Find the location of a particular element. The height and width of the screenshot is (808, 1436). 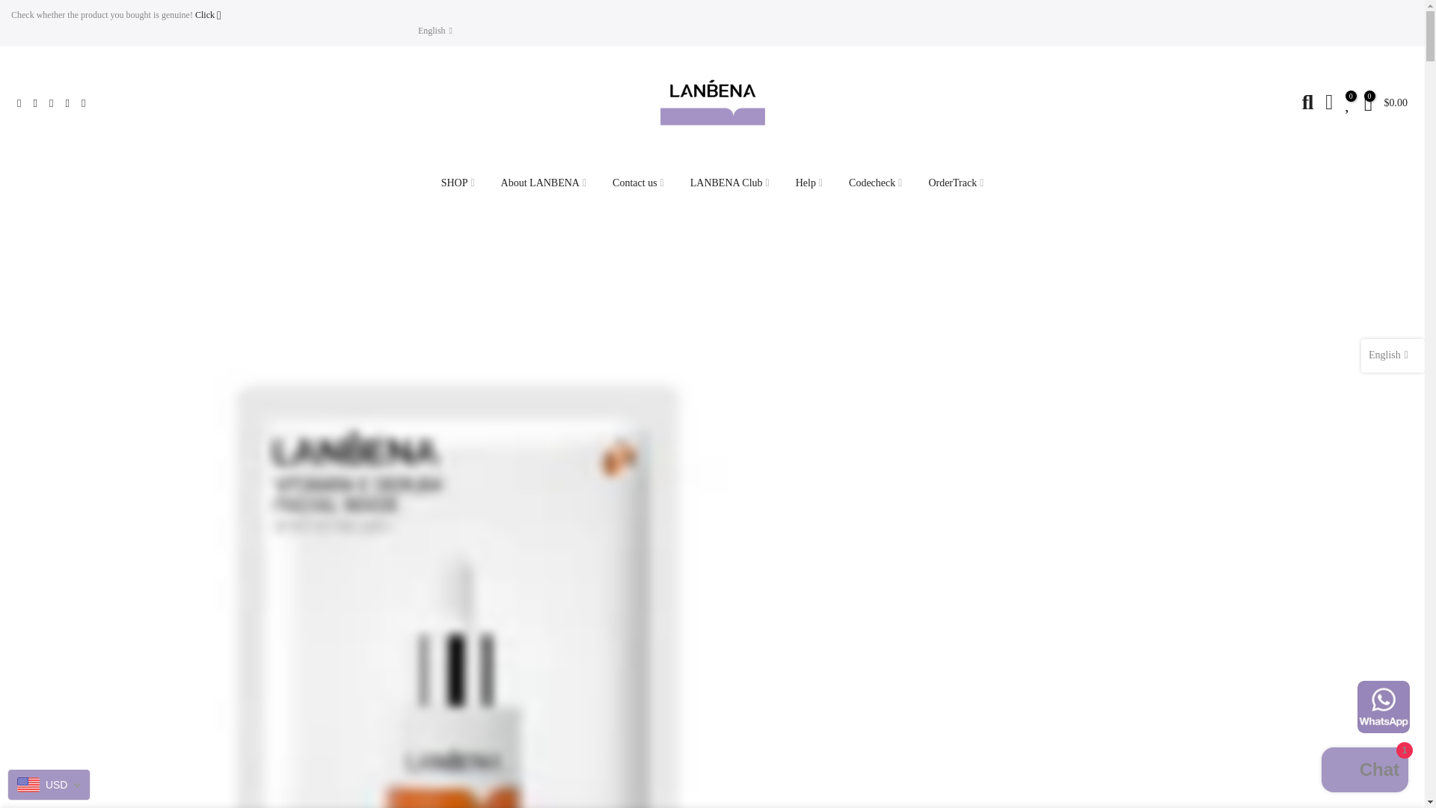

About LANBENA is located at coordinates (544, 183).